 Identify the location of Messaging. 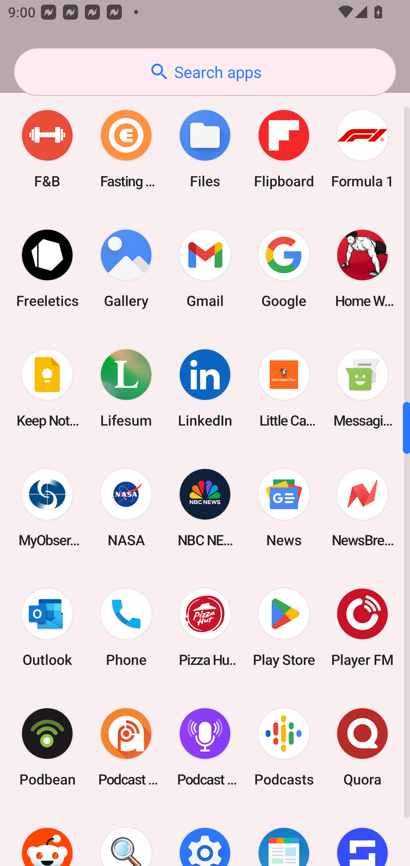
(362, 388).